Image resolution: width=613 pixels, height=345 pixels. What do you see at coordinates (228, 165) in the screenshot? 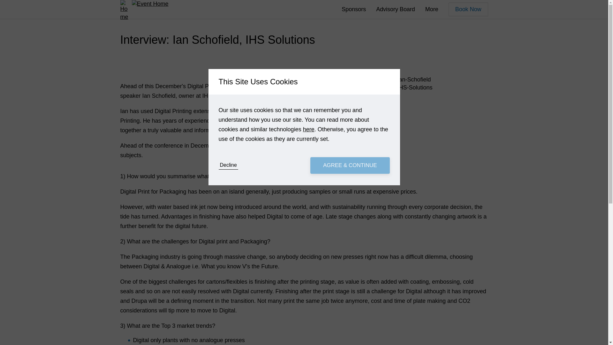
I see `Decline` at bounding box center [228, 165].